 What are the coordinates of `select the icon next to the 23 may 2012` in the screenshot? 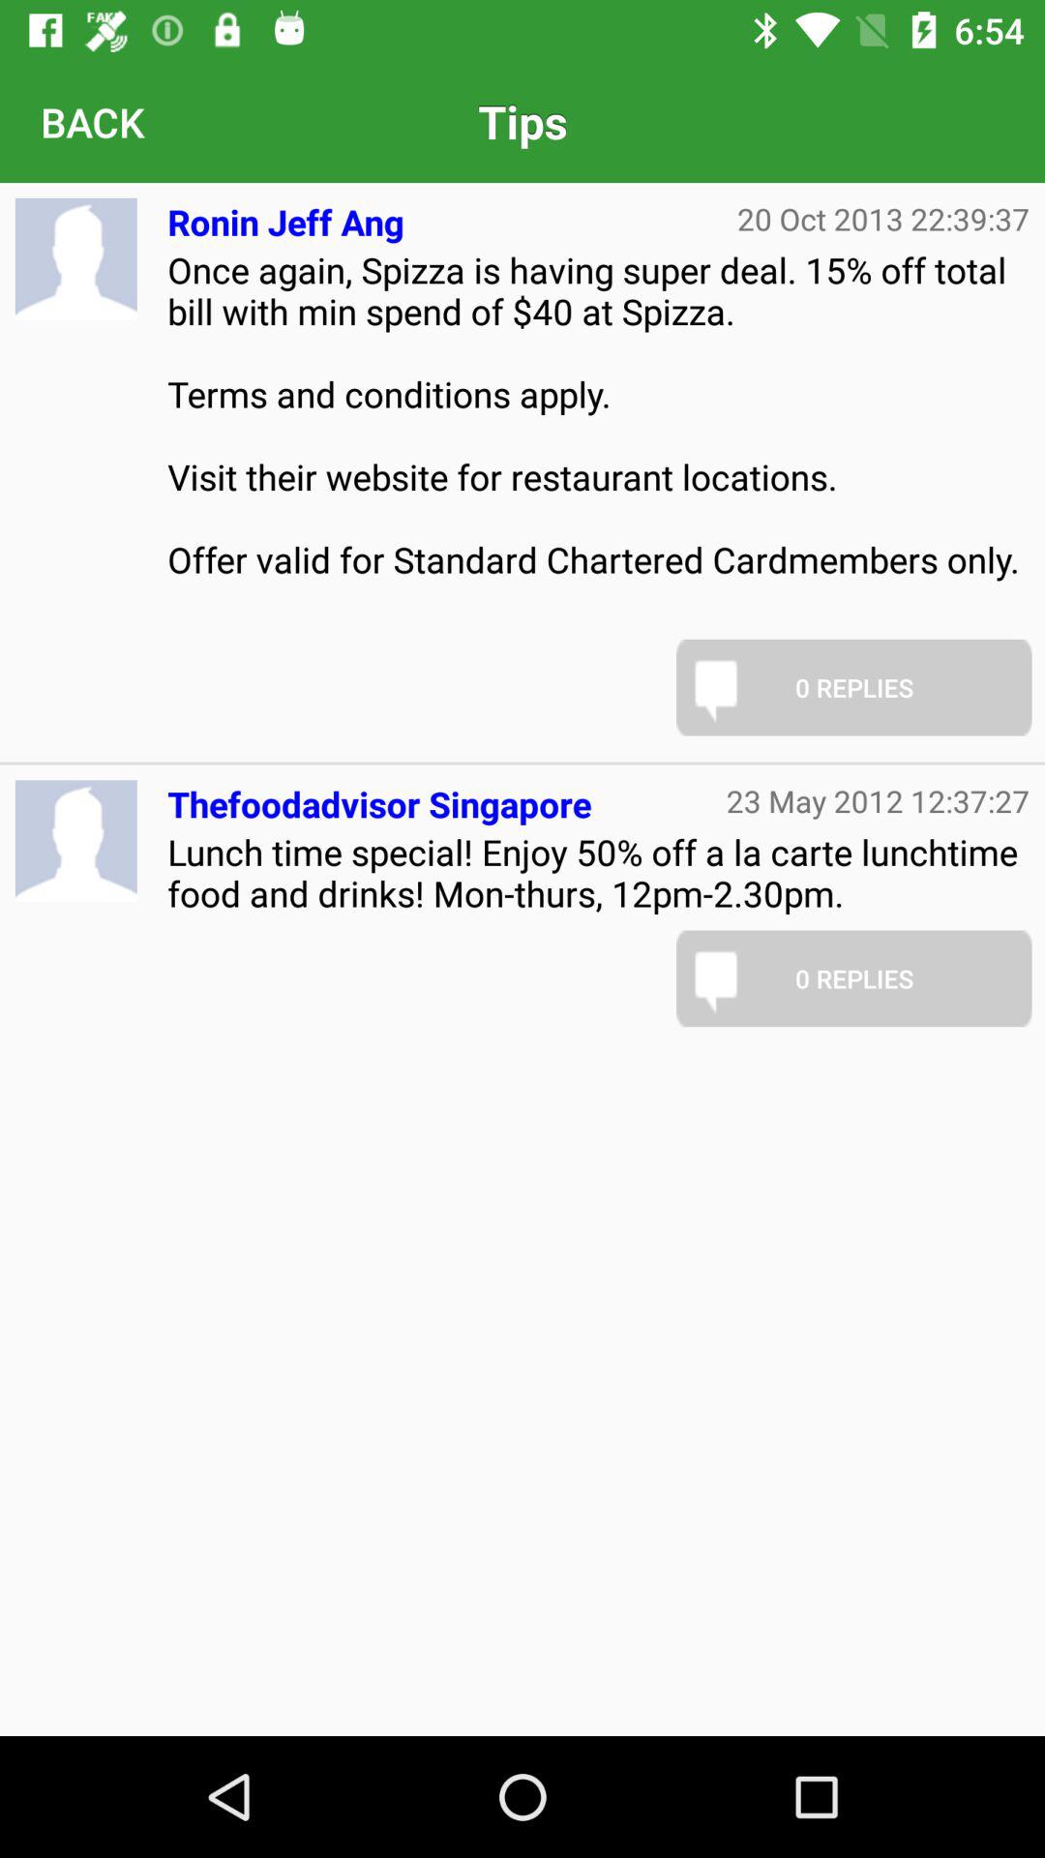 It's located at (379, 795).